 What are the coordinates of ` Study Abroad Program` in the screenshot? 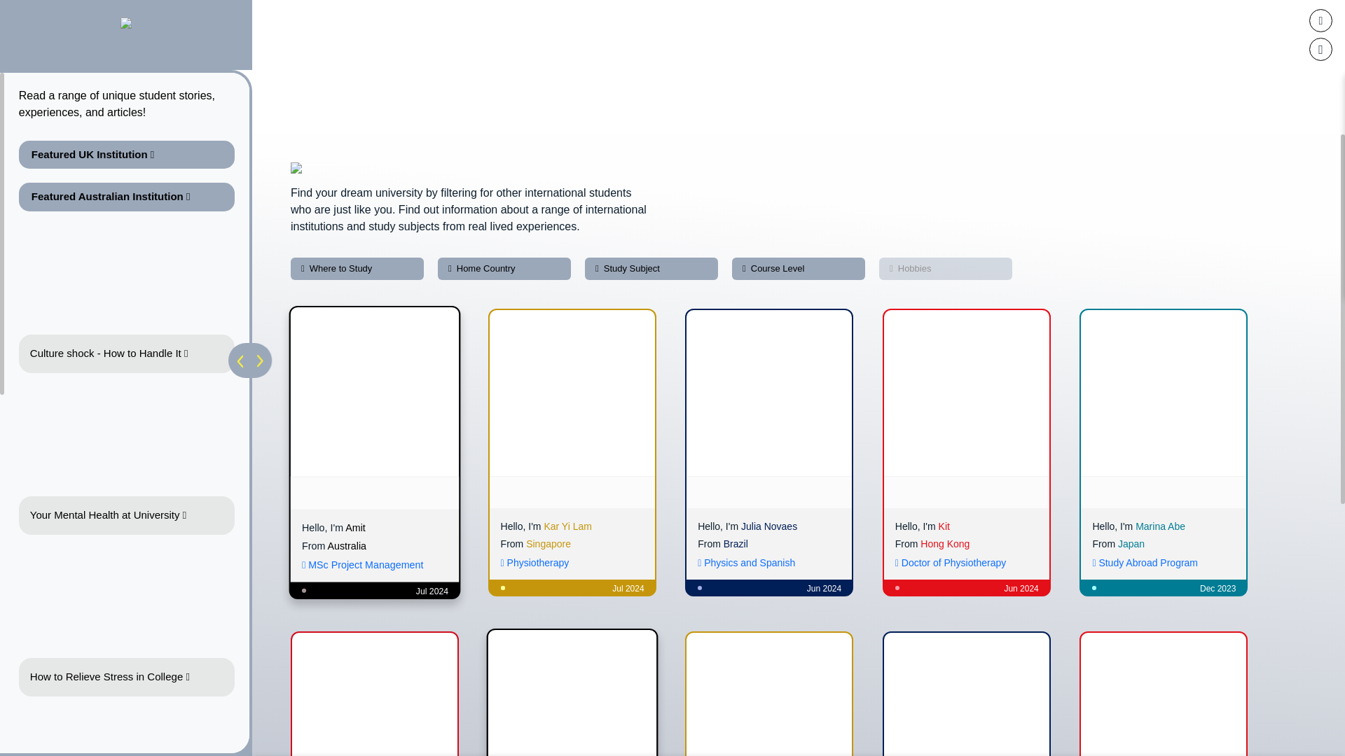 It's located at (1145, 563).